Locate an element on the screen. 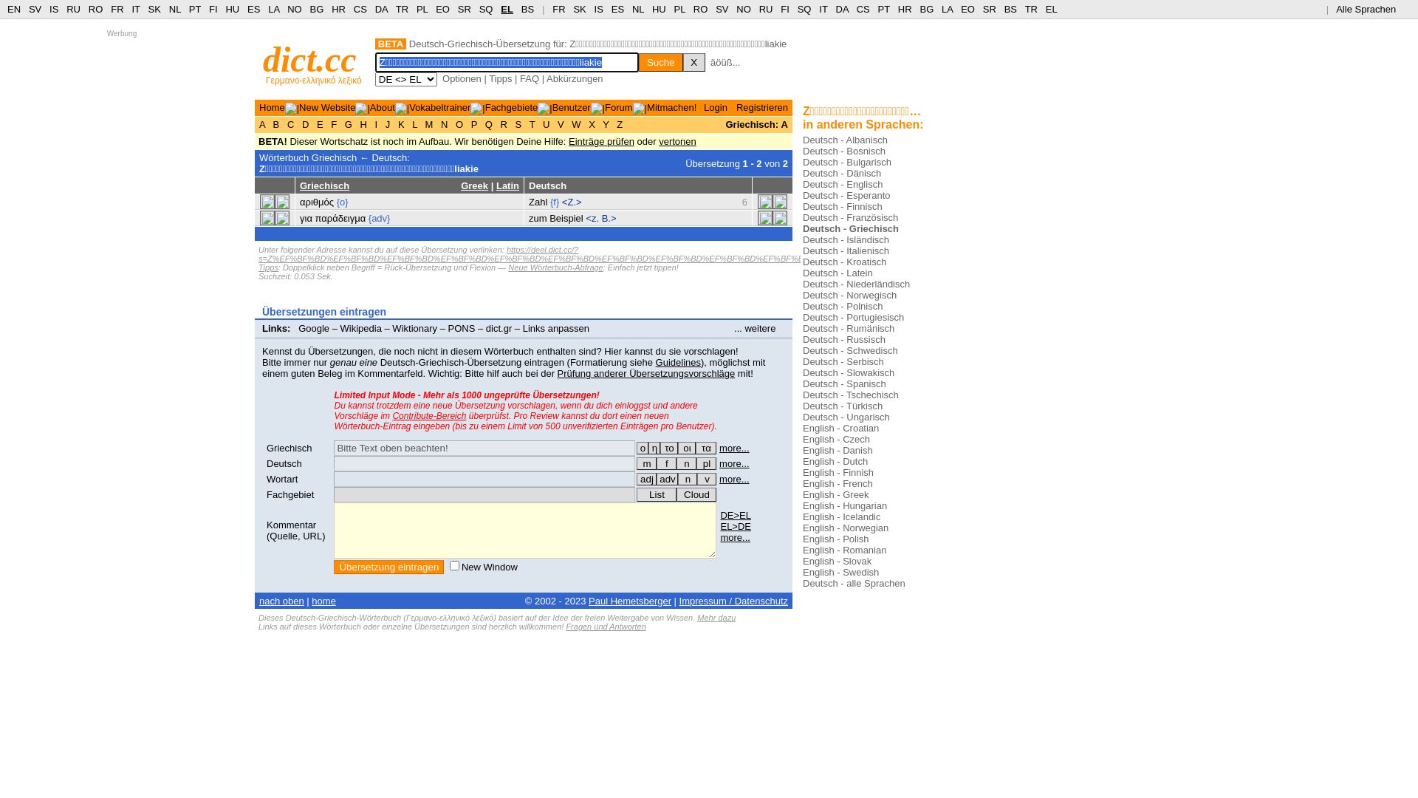 This screenshot has height=798, width=1418. Griechisch is located at coordinates (290, 448).